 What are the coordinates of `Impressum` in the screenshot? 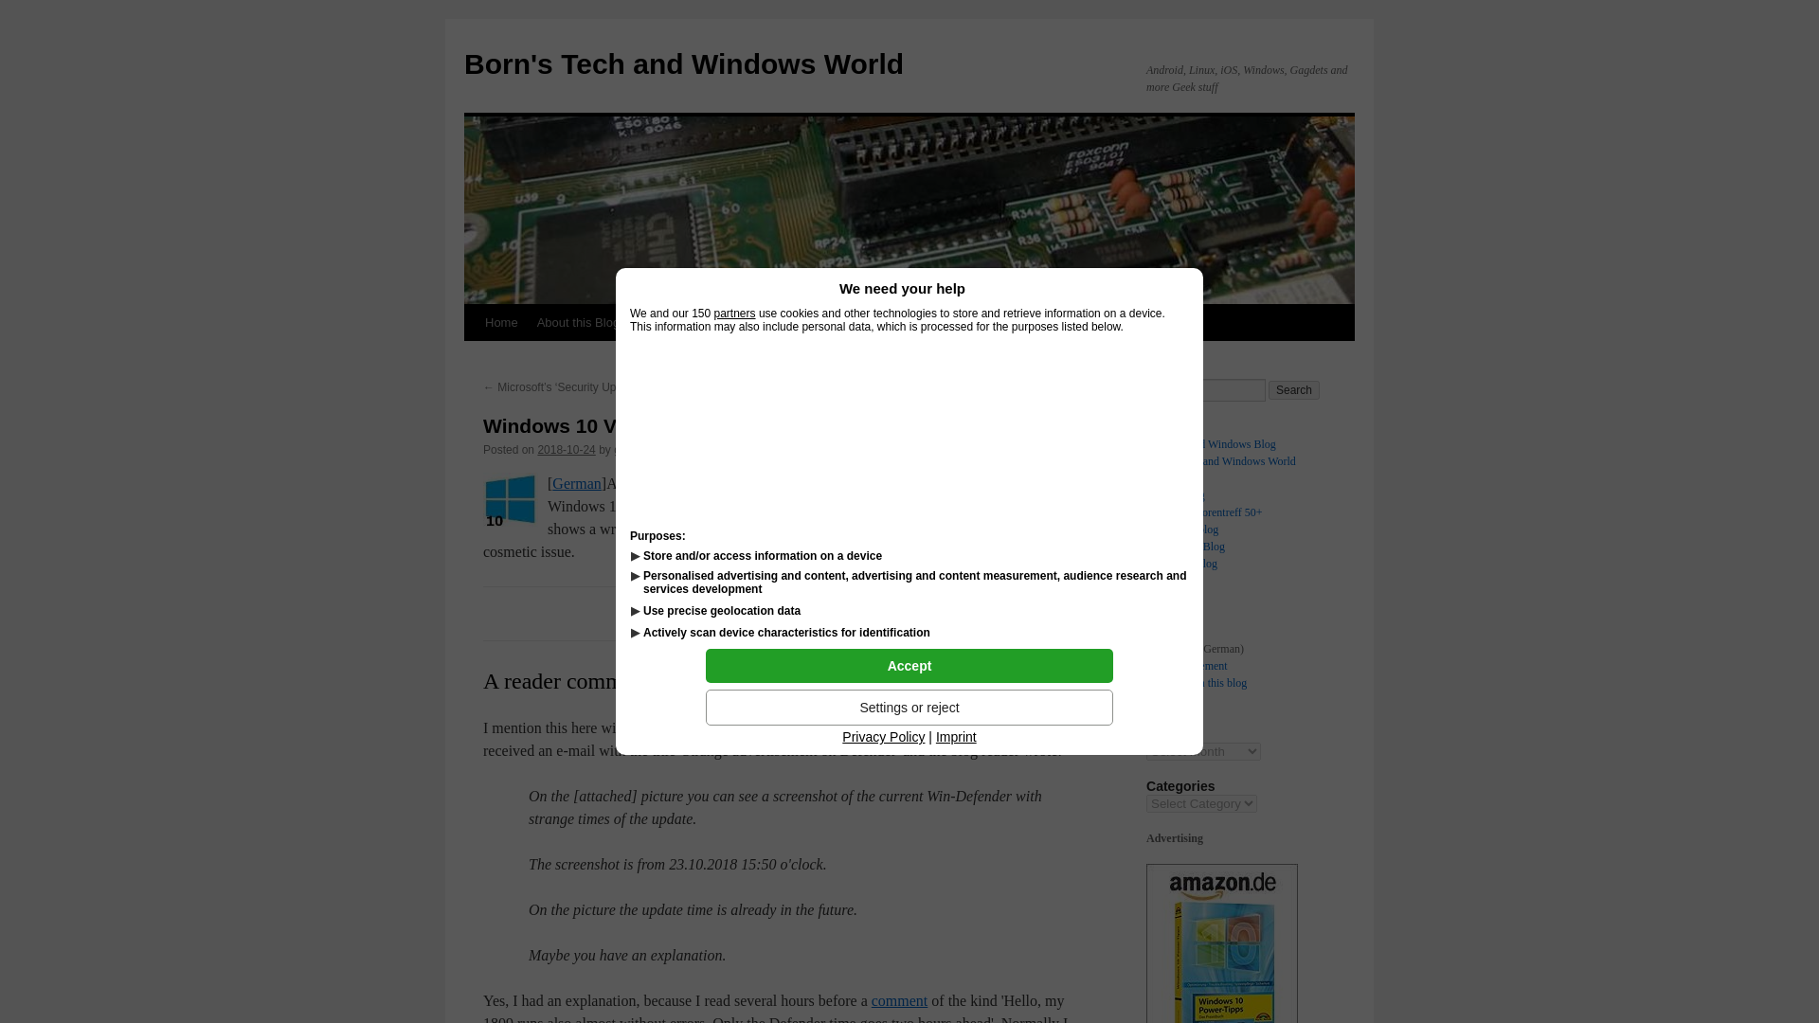 It's located at (1171, 649).